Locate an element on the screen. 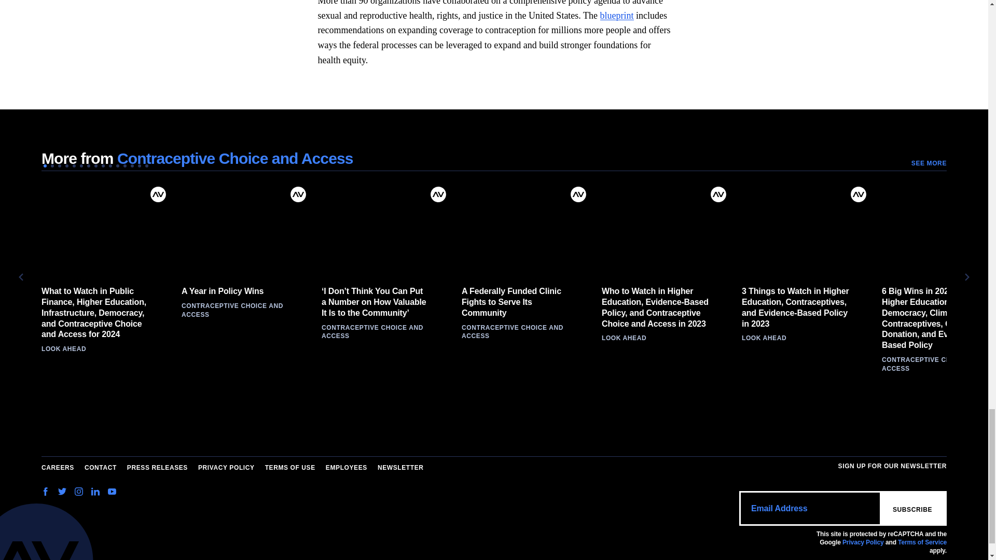 The height and width of the screenshot is (560, 996). Contraceptive Choice and Access is located at coordinates (236, 158).